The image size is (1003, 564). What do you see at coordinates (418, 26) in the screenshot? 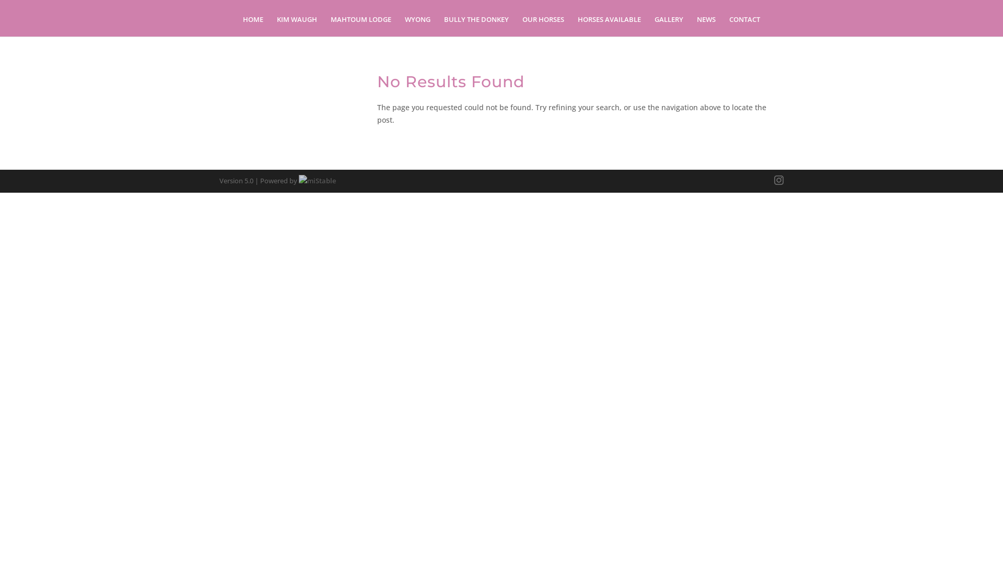
I see `WYONG` at bounding box center [418, 26].